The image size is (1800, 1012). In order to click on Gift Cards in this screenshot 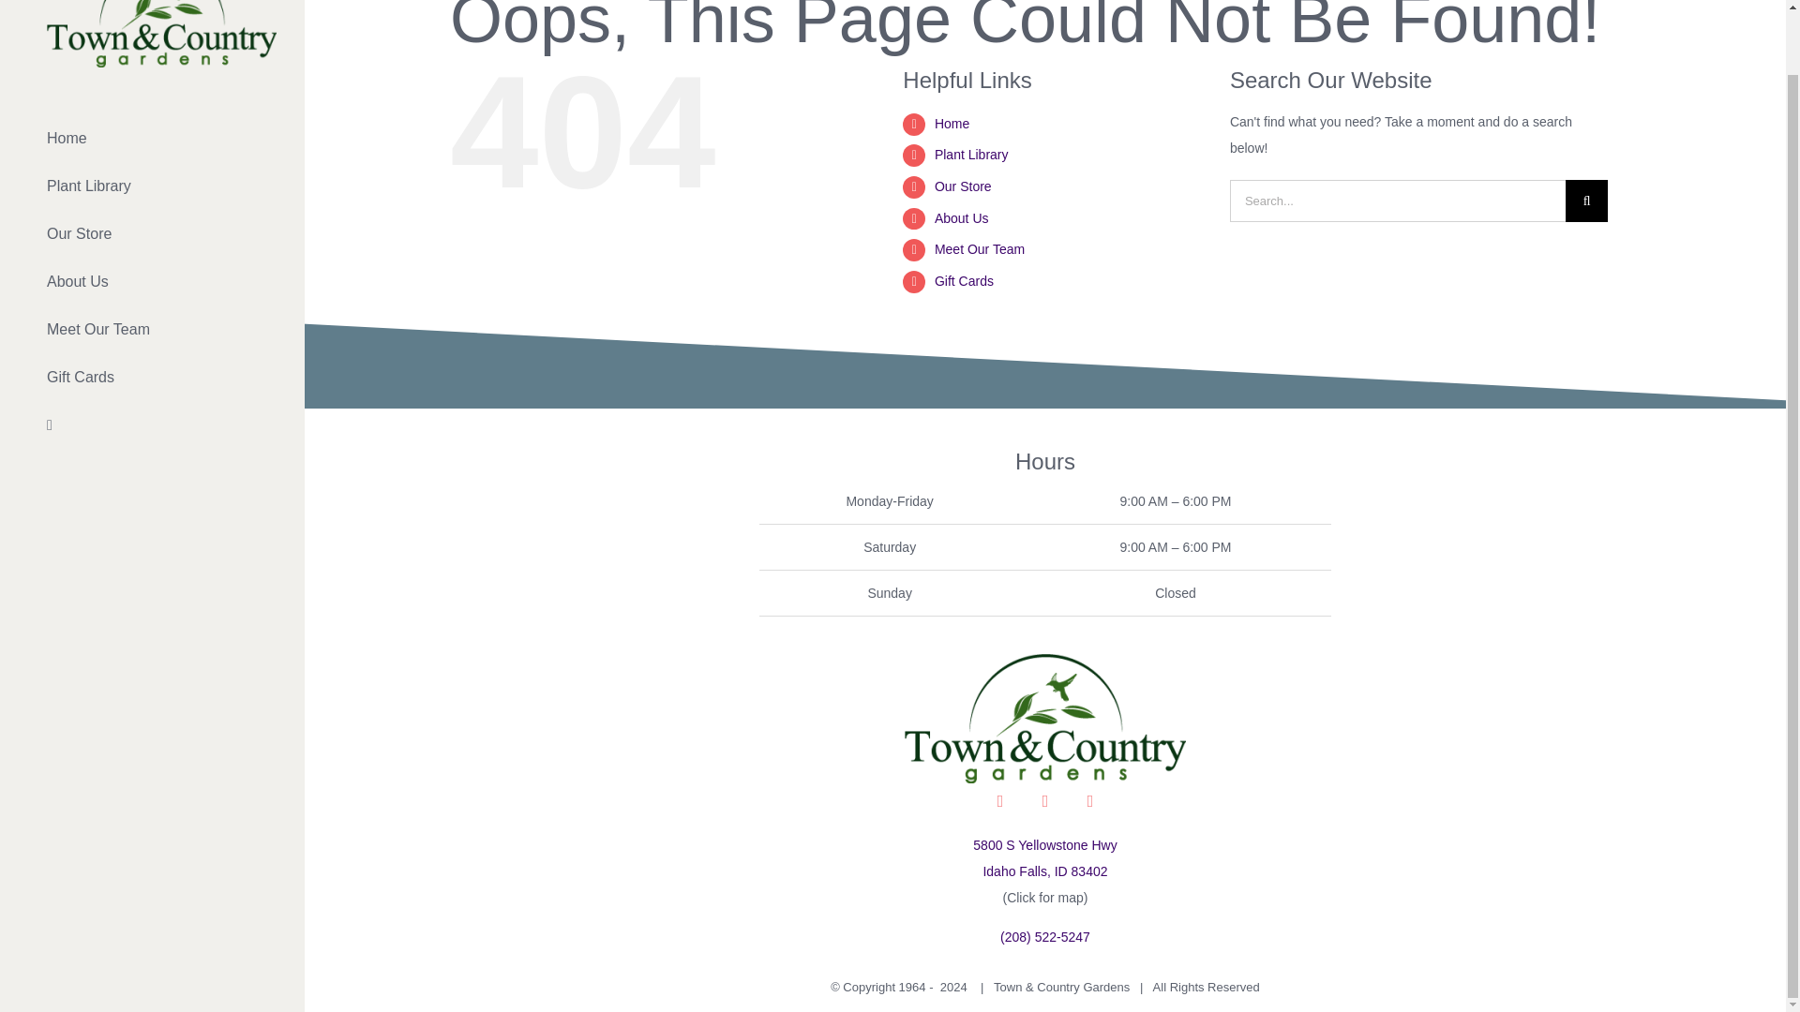, I will do `click(964, 280)`.